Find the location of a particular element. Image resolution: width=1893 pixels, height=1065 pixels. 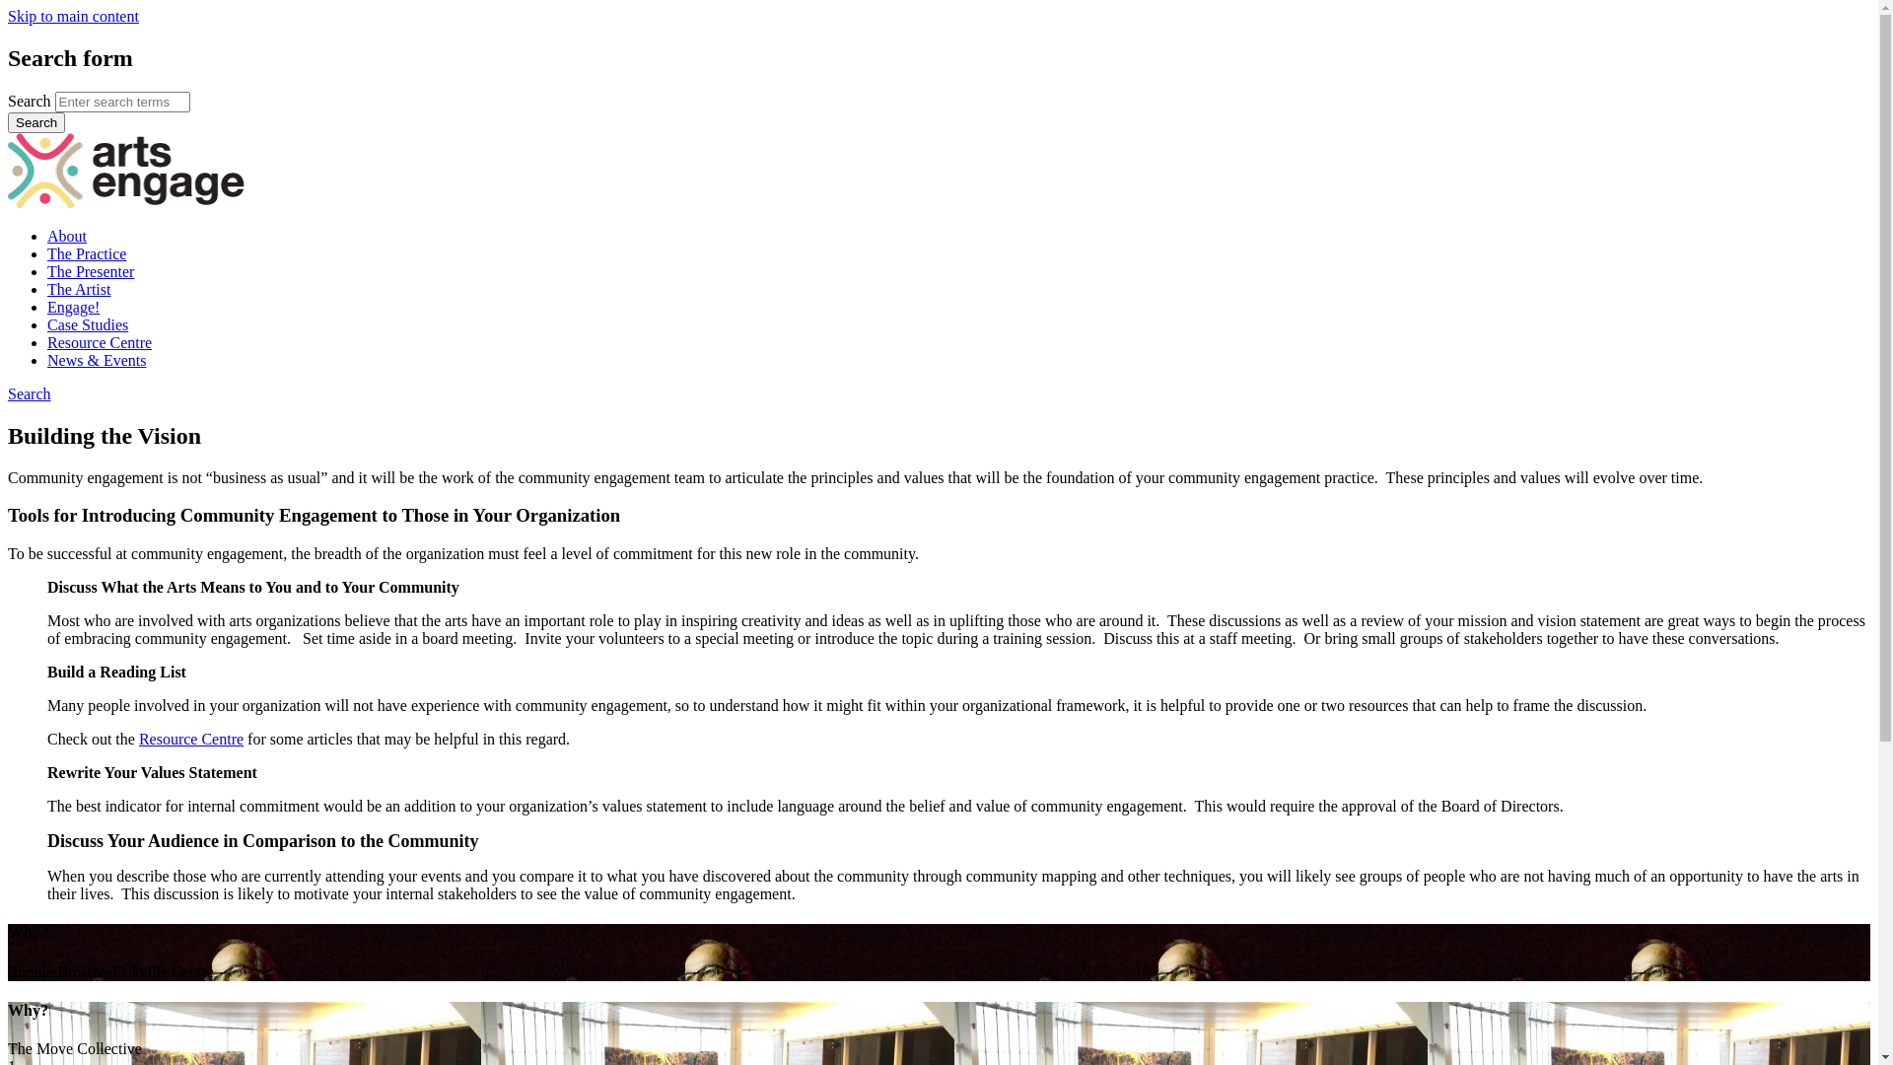

The Presenter is located at coordinates (91, 272).